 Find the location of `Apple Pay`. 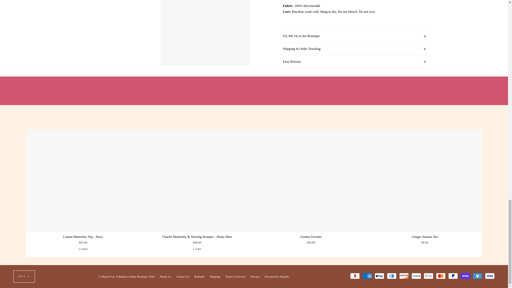

Apple Pay is located at coordinates (379, 276).